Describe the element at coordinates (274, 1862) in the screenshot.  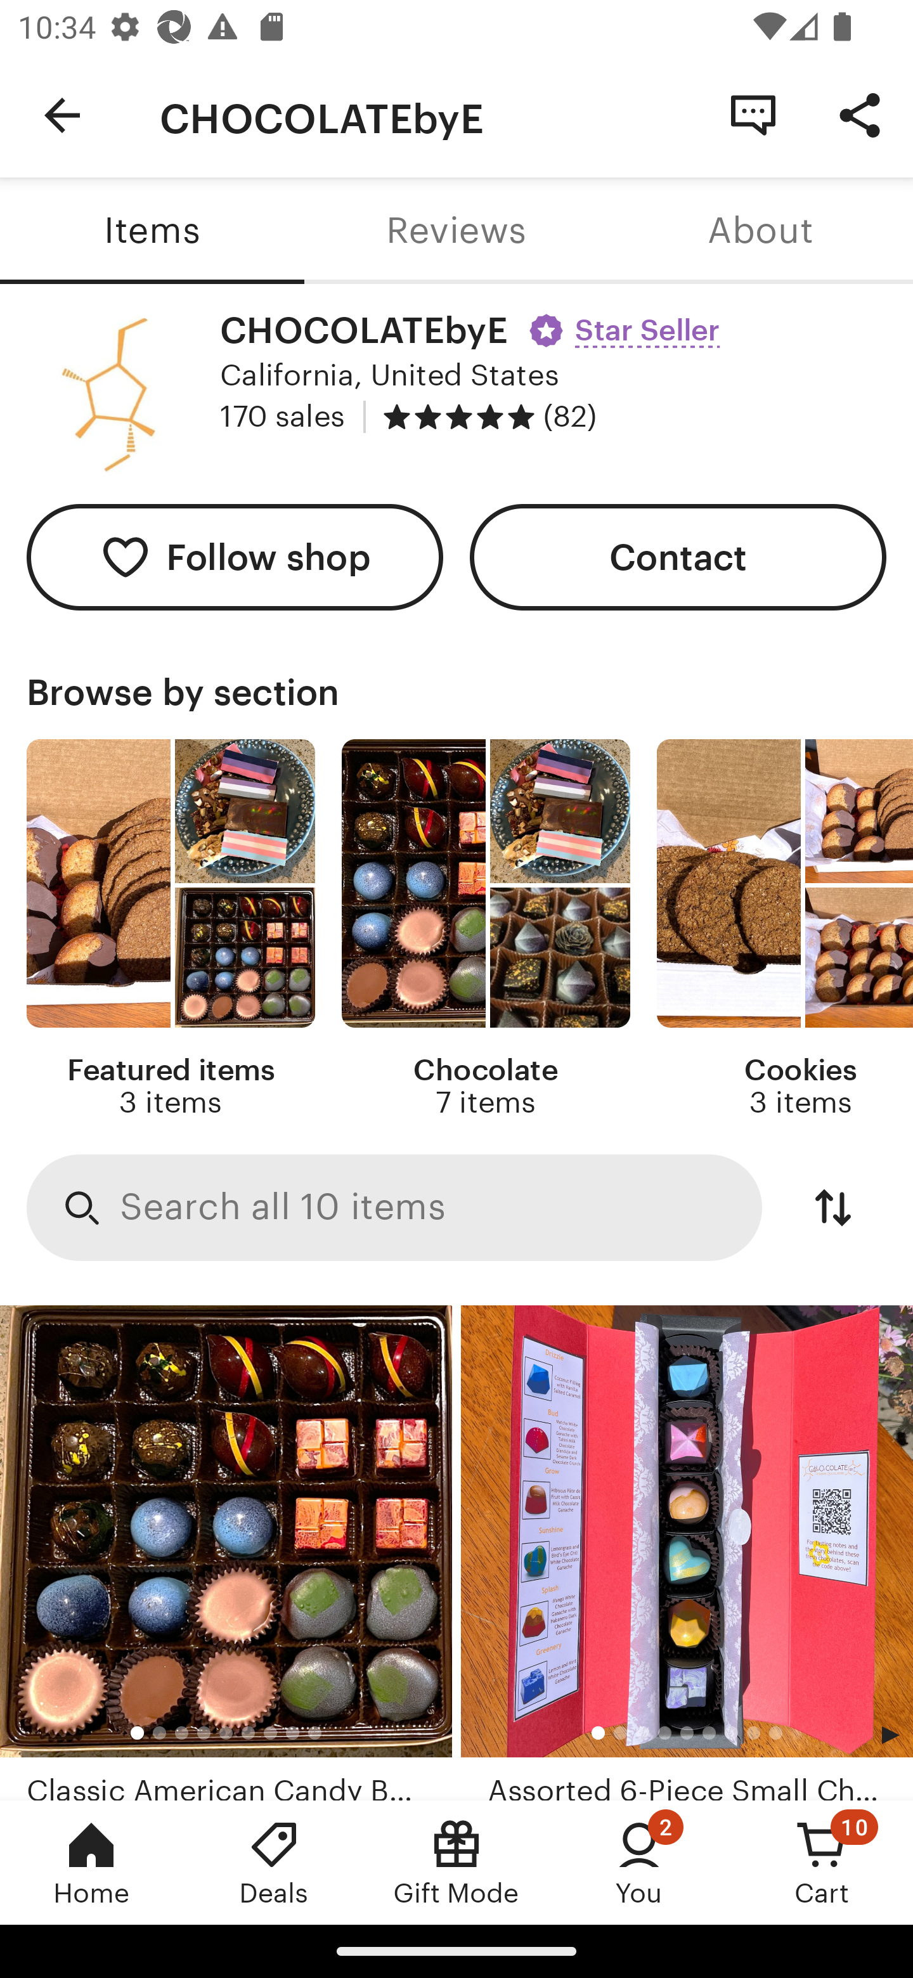
I see `Deals` at that location.